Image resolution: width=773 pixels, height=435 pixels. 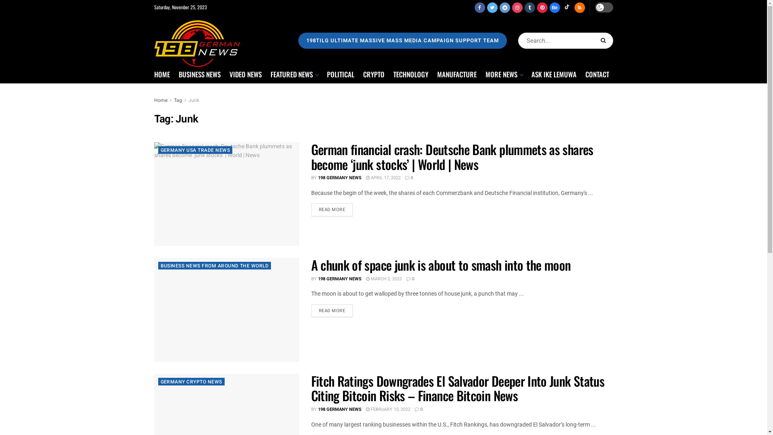 I want to click on CRYPTO, so click(x=374, y=74).